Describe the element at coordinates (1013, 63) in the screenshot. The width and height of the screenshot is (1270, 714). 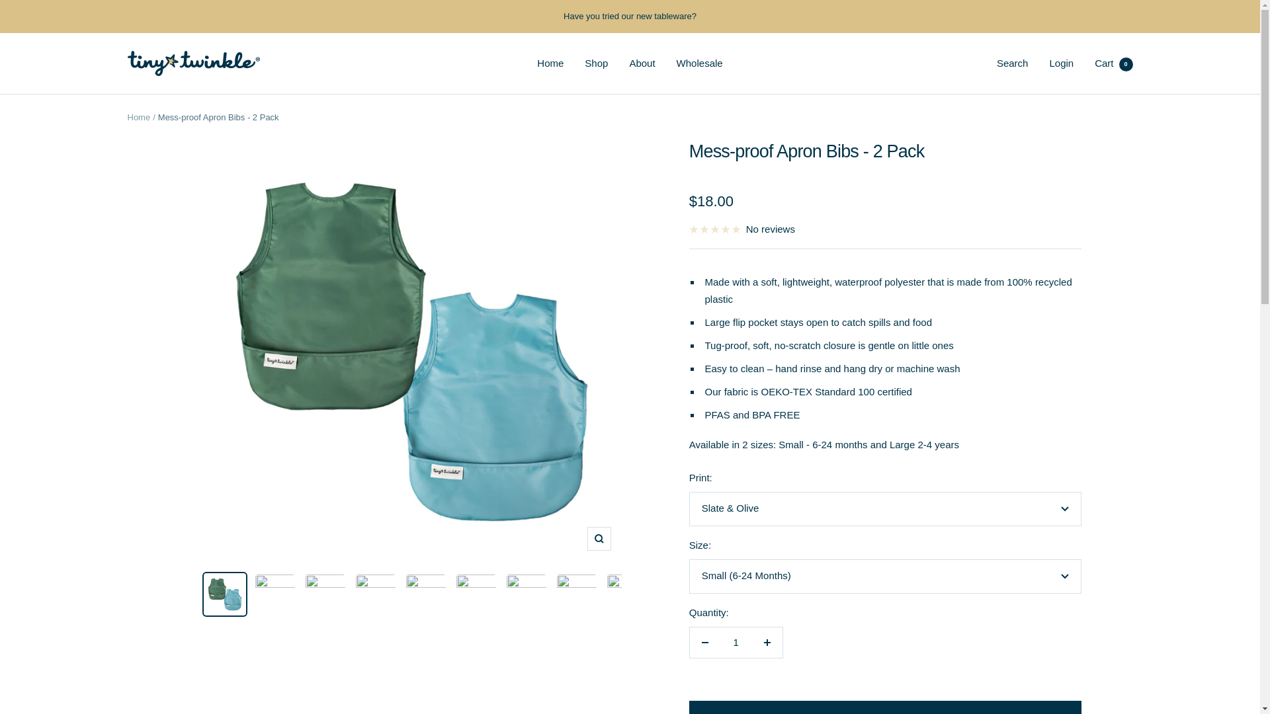
I see `Search` at that location.